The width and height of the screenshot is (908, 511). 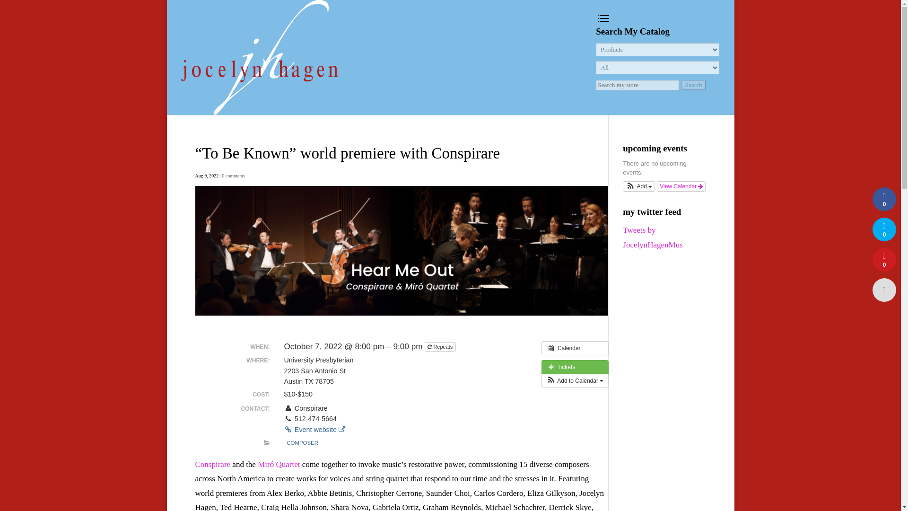 I want to click on Categories, so click(x=267, y=442).